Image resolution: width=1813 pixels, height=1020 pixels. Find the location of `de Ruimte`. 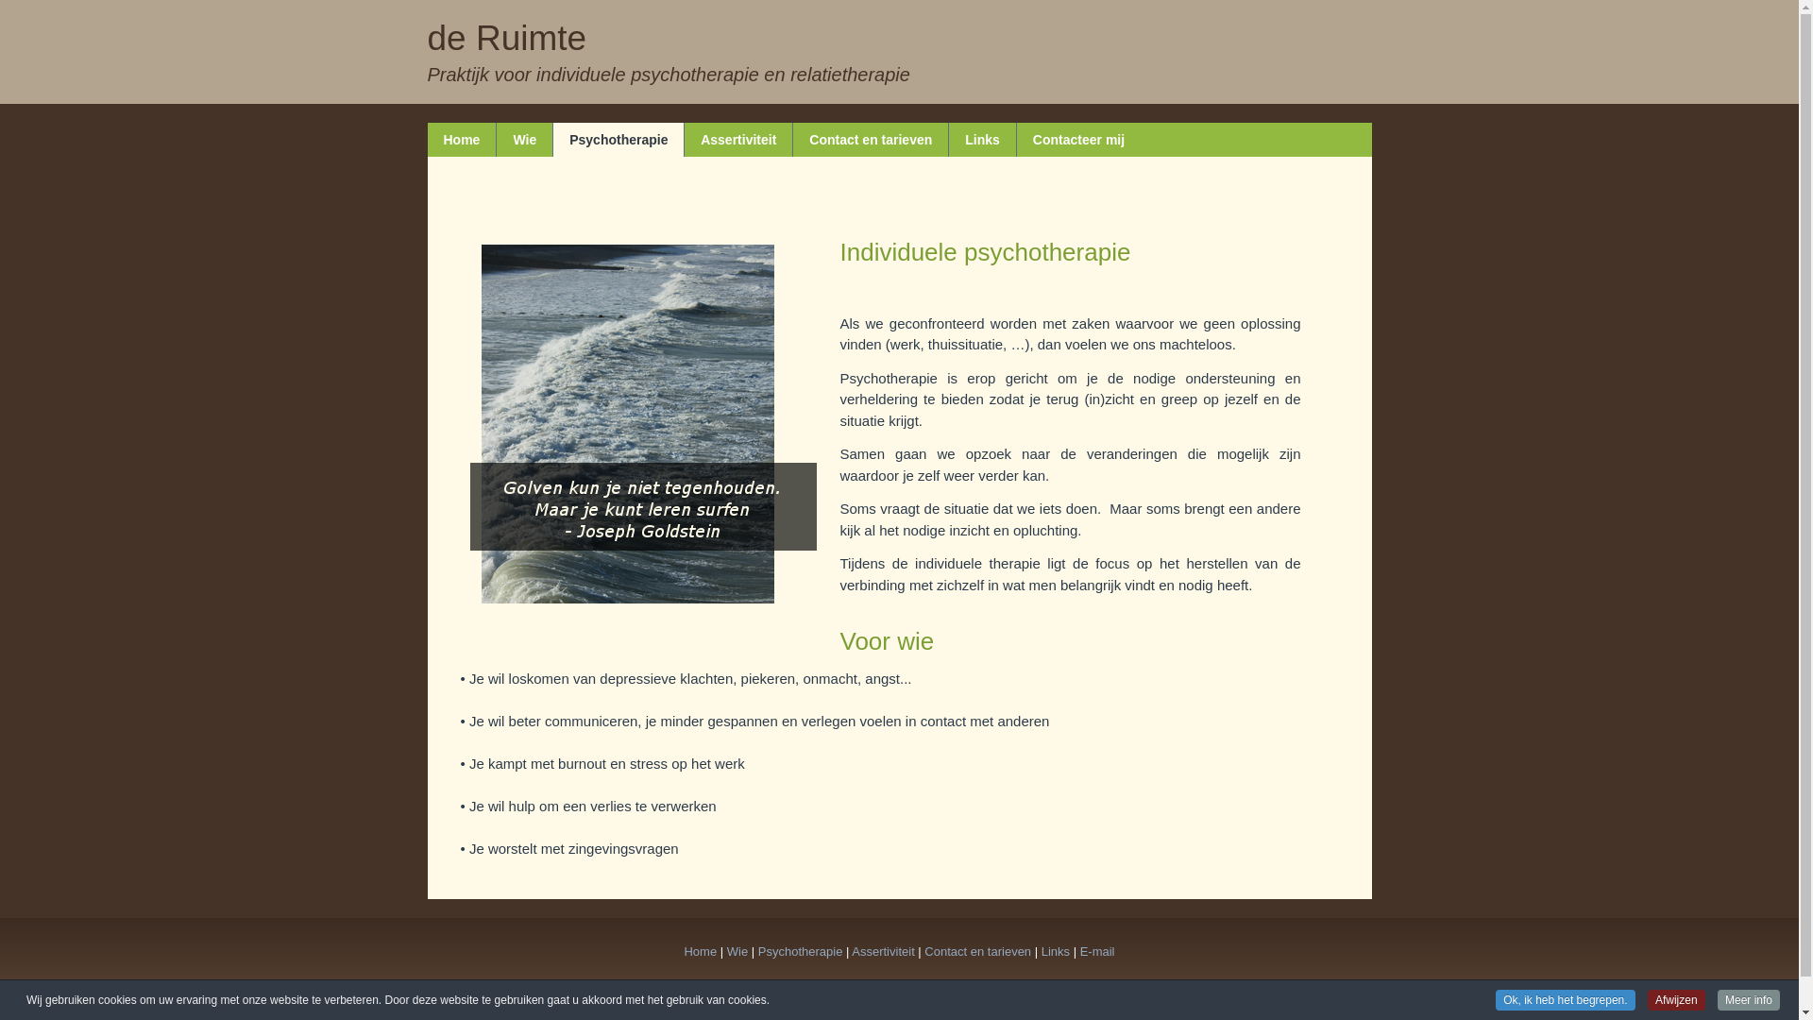

de Ruimte is located at coordinates (506, 38).